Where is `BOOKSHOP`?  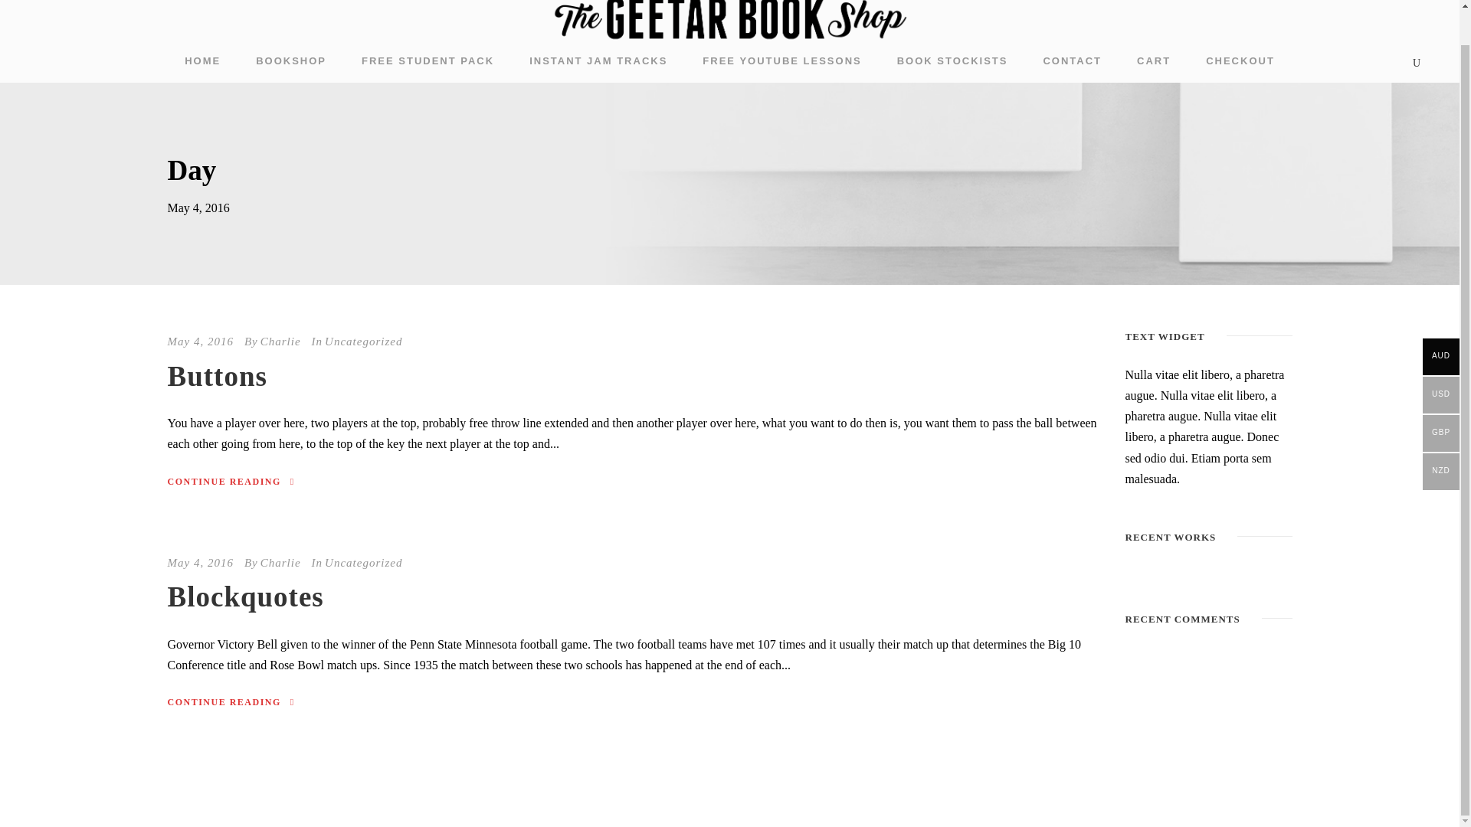 BOOKSHOP is located at coordinates (291, 67).